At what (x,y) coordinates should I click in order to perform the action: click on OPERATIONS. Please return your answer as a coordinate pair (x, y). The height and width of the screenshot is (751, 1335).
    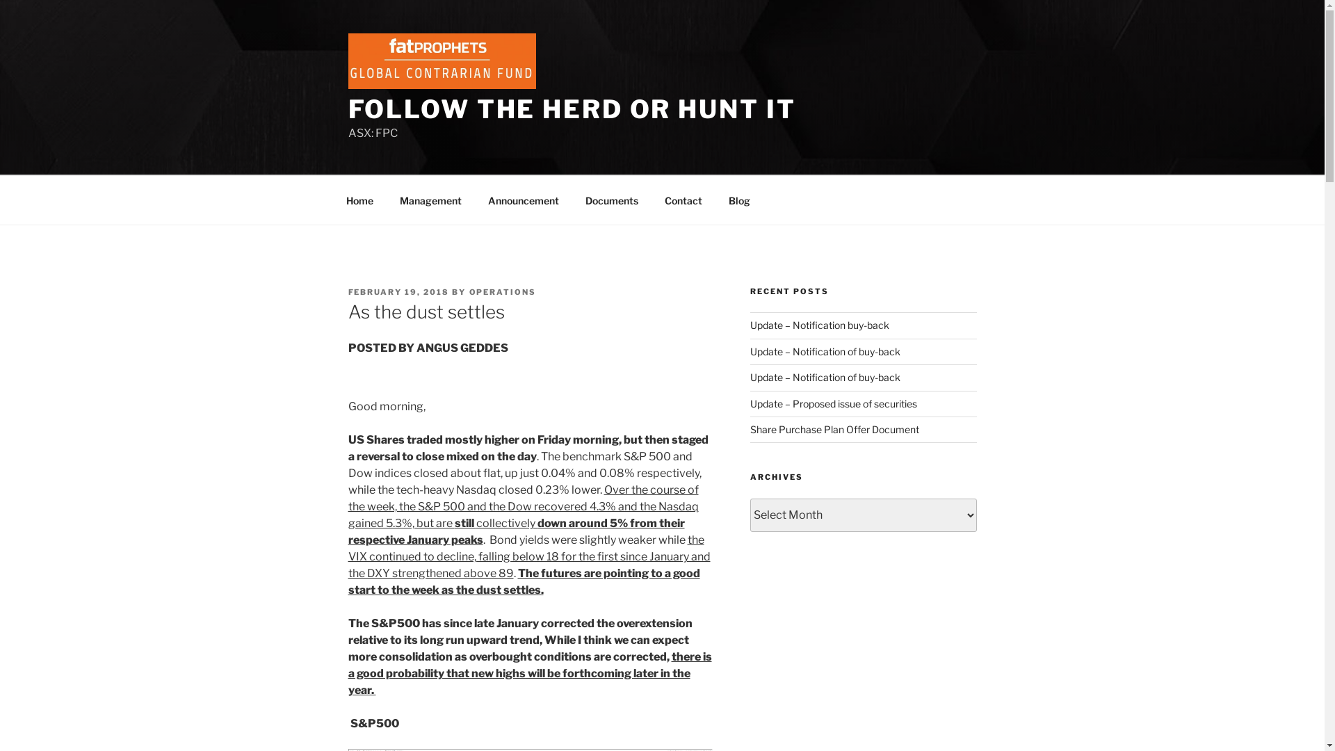
    Looking at the image, I should click on (502, 292).